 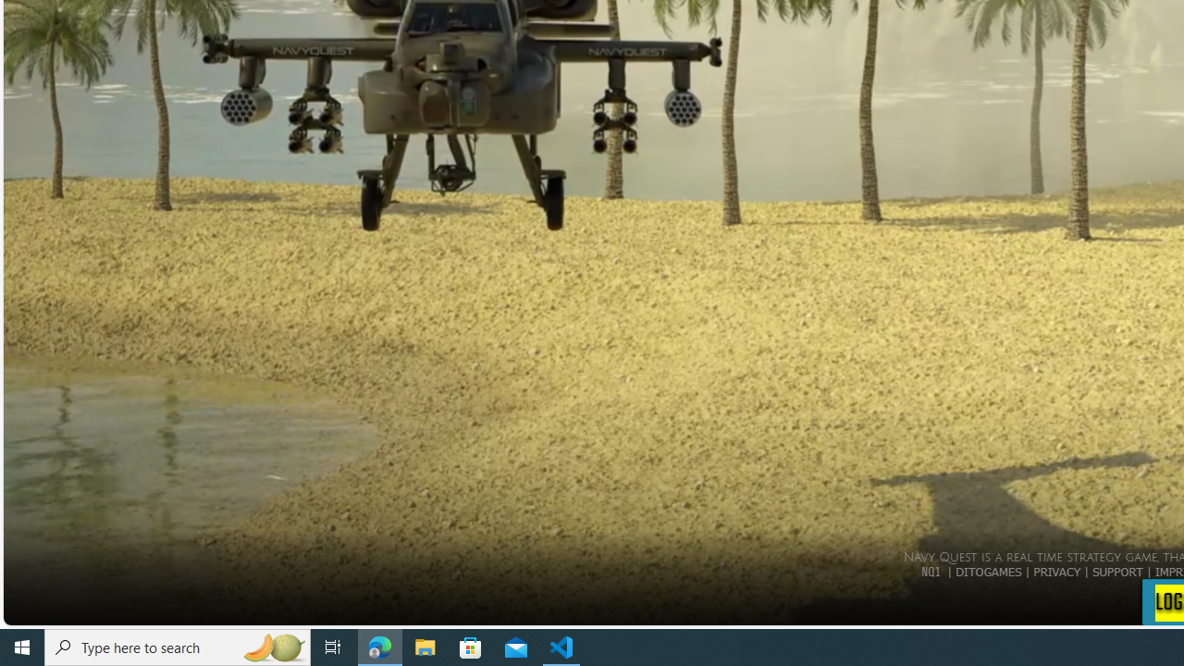 What do you see at coordinates (1056, 571) in the screenshot?
I see `PRIVACY` at bounding box center [1056, 571].